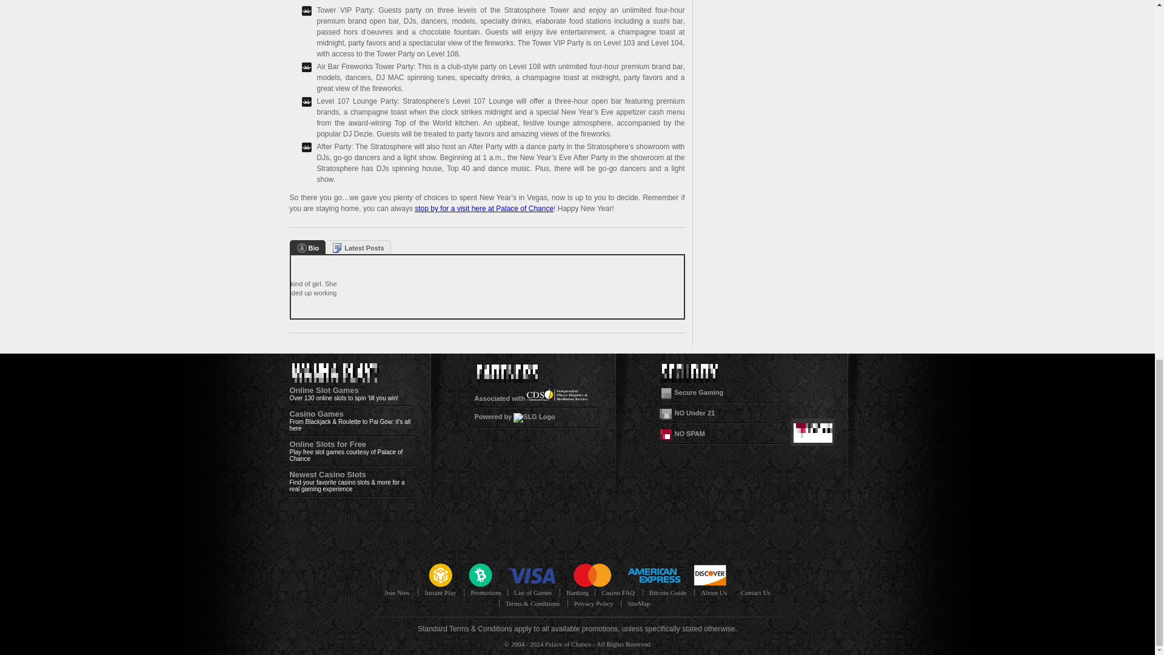  What do you see at coordinates (346, 455) in the screenshot?
I see `courtesy of Palace of Chance` at bounding box center [346, 455].